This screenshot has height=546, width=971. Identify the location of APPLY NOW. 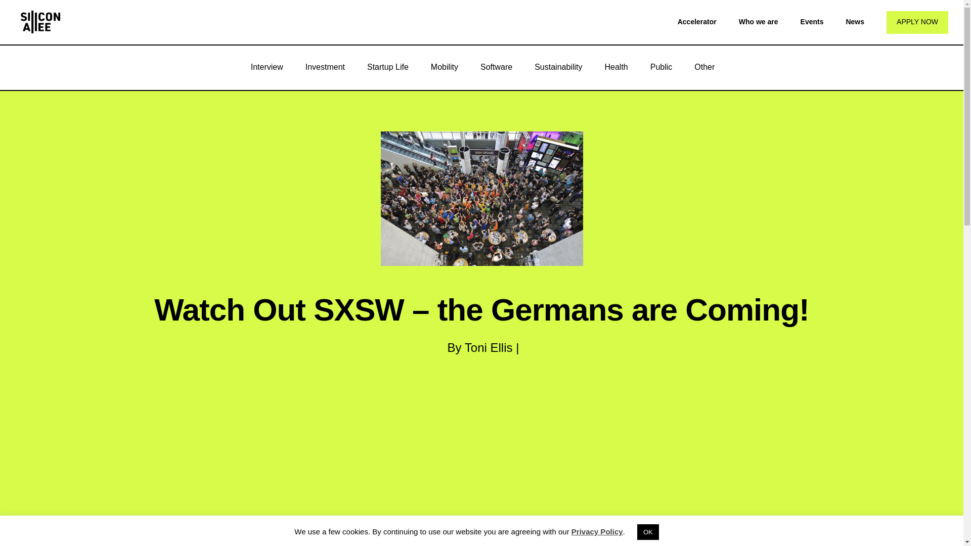
(917, 22).